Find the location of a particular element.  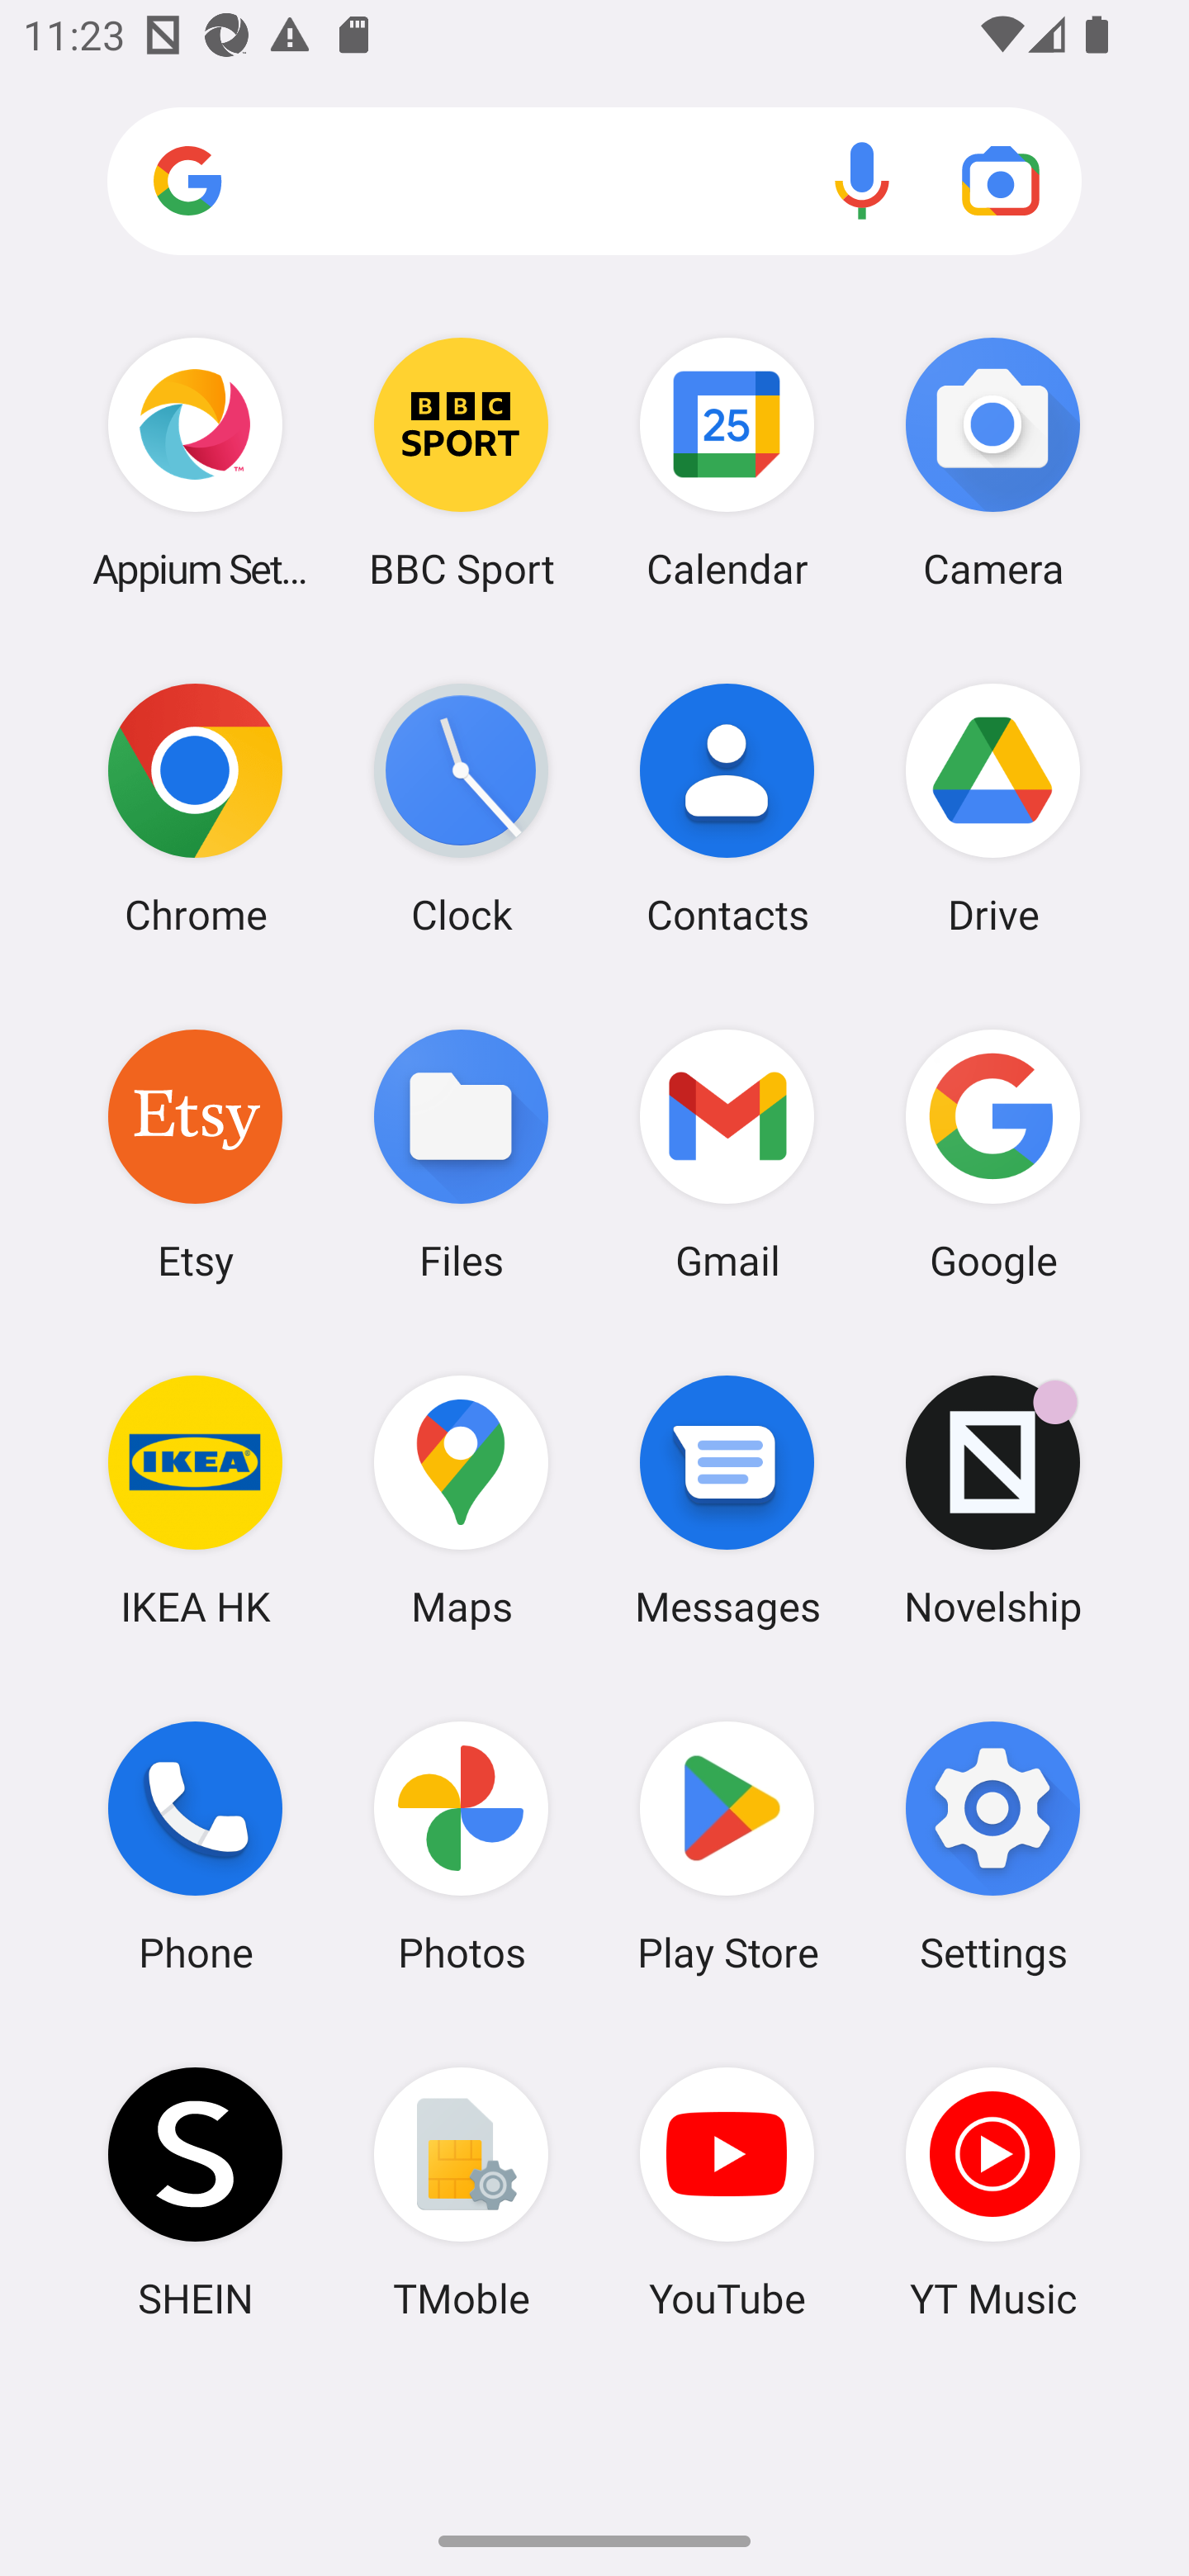

Photos is located at coordinates (461, 1847).